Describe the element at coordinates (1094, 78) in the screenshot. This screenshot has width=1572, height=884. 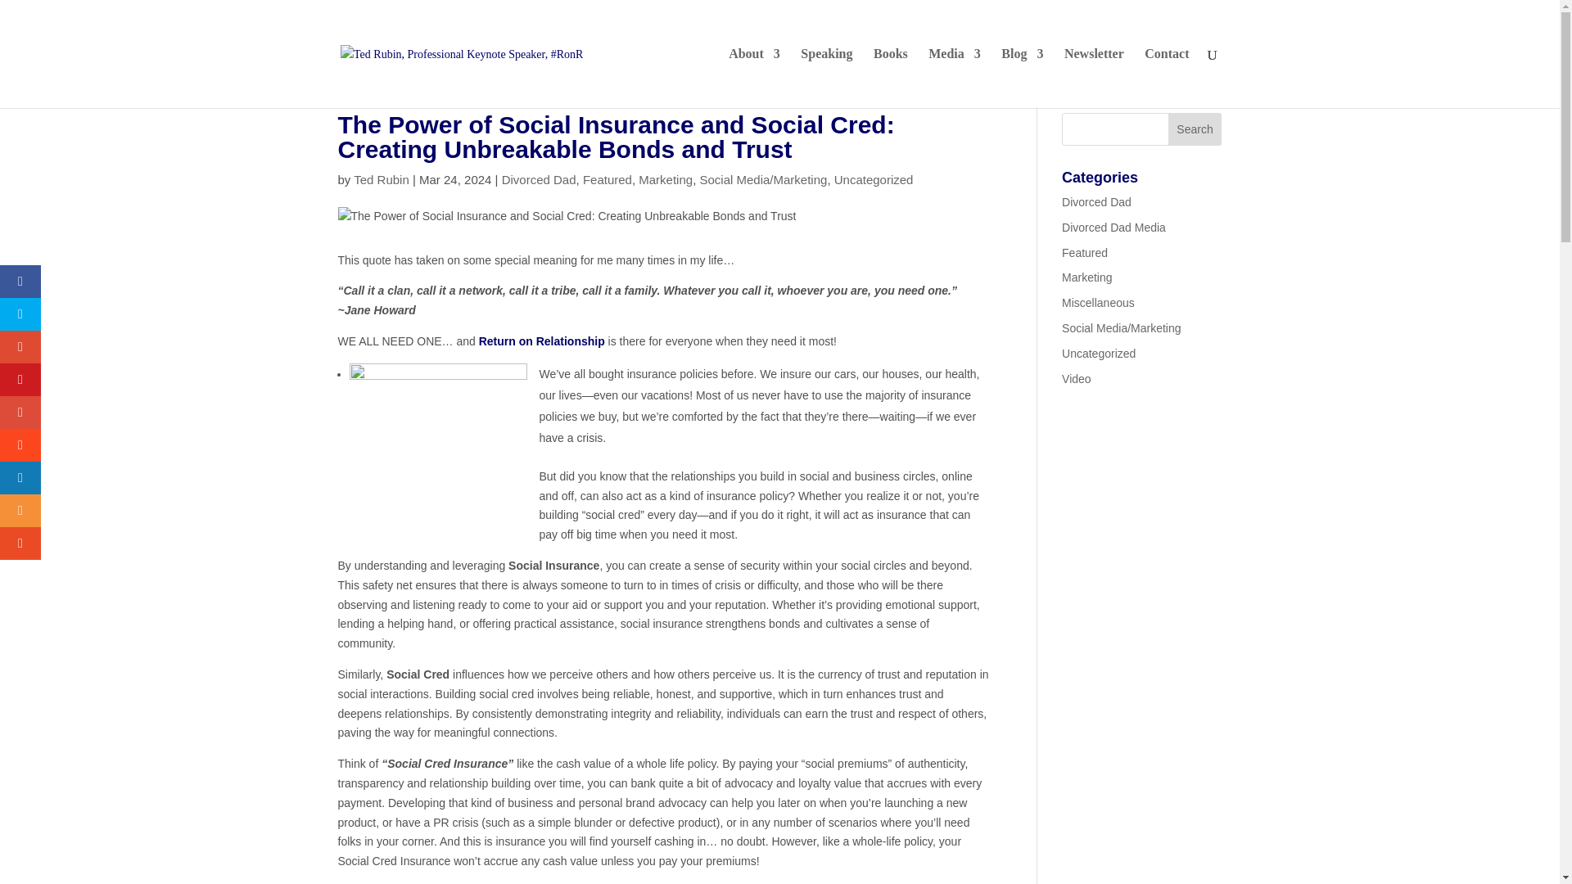
I see `Newsletter` at that location.